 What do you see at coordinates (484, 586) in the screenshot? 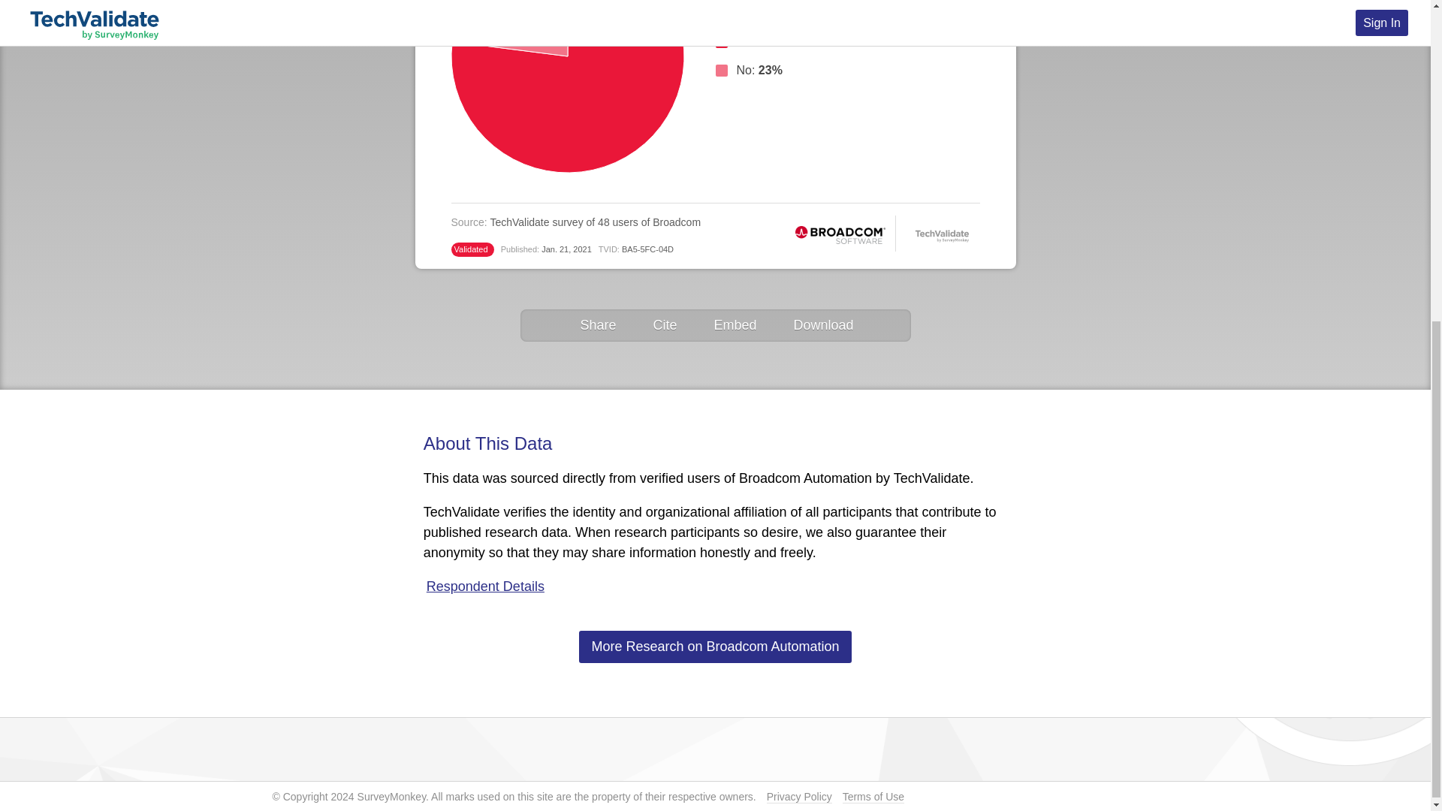
I see `Respondent Details` at bounding box center [484, 586].